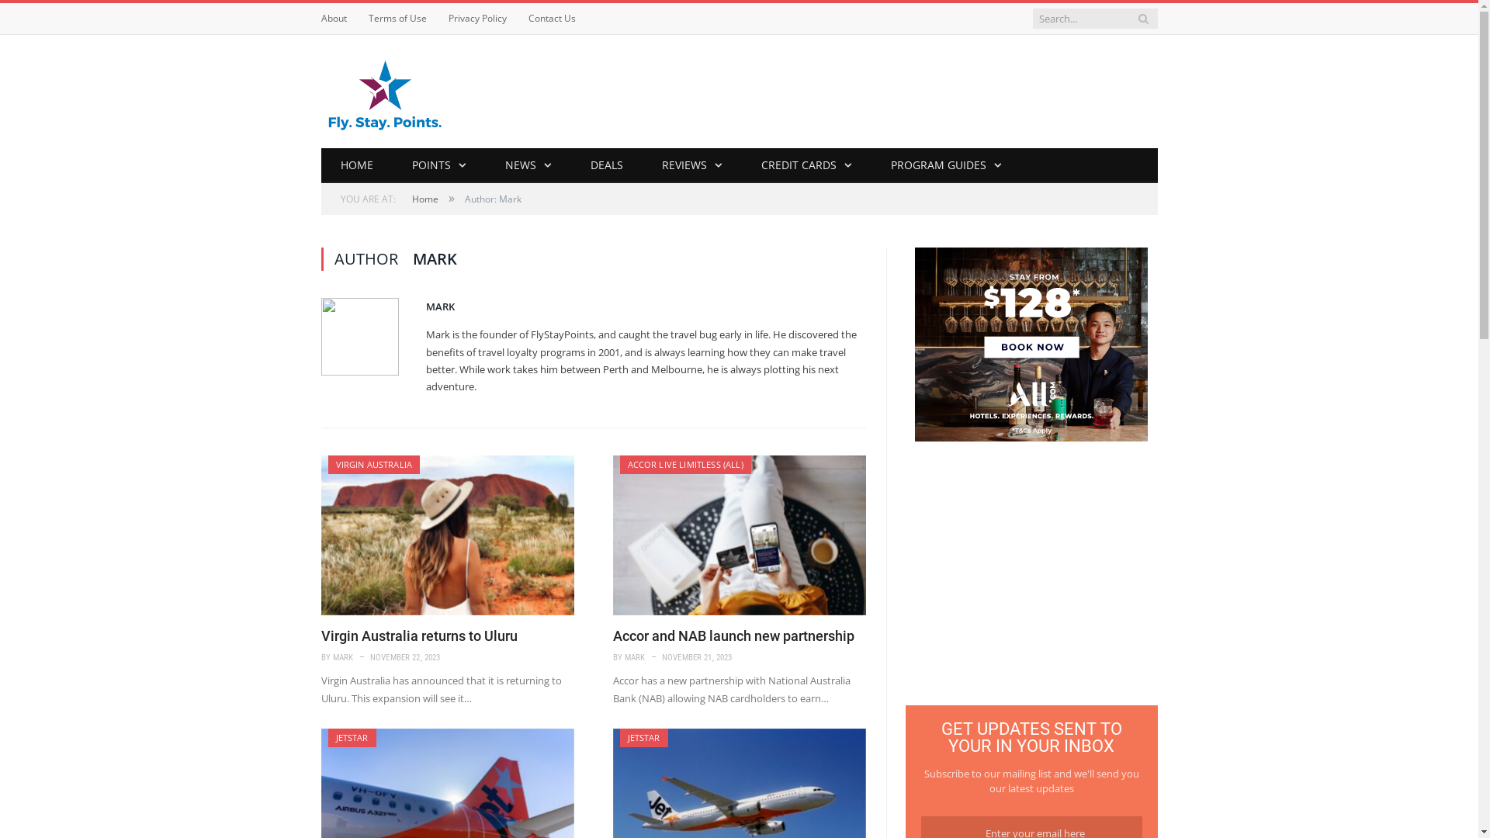 The width and height of the screenshot is (1490, 838). What do you see at coordinates (807, 166) in the screenshot?
I see `CREDIT CARDS` at bounding box center [807, 166].